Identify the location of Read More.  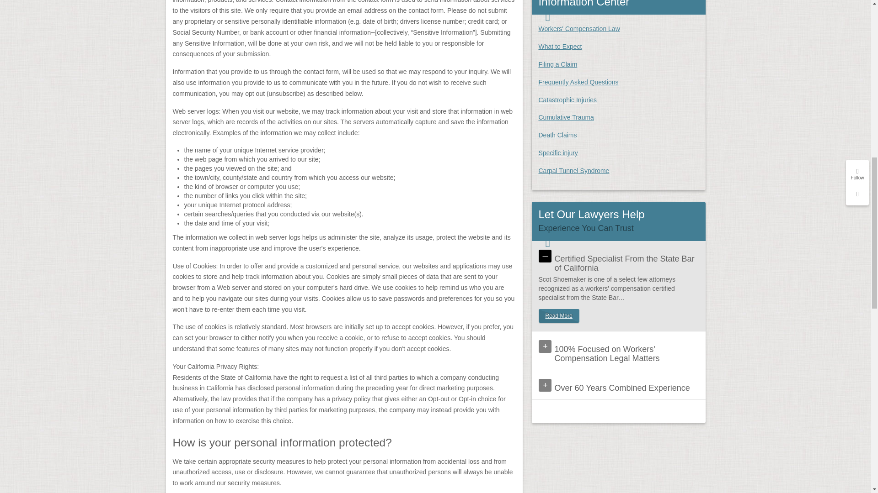
(559, 316).